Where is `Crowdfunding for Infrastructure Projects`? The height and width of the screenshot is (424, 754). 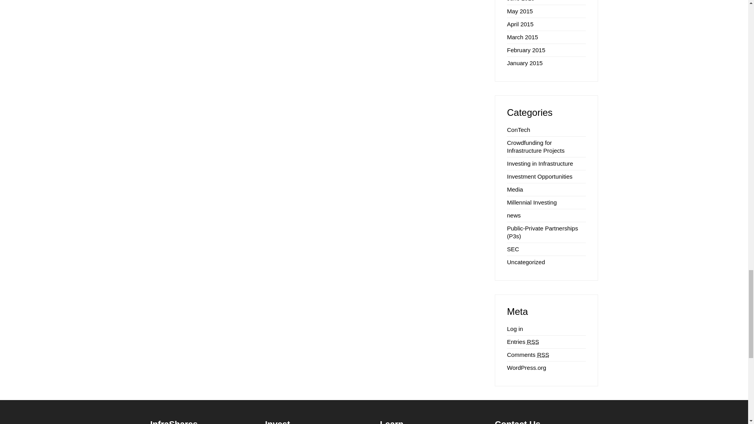 Crowdfunding for Infrastructure Projects is located at coordinates (546, 147).